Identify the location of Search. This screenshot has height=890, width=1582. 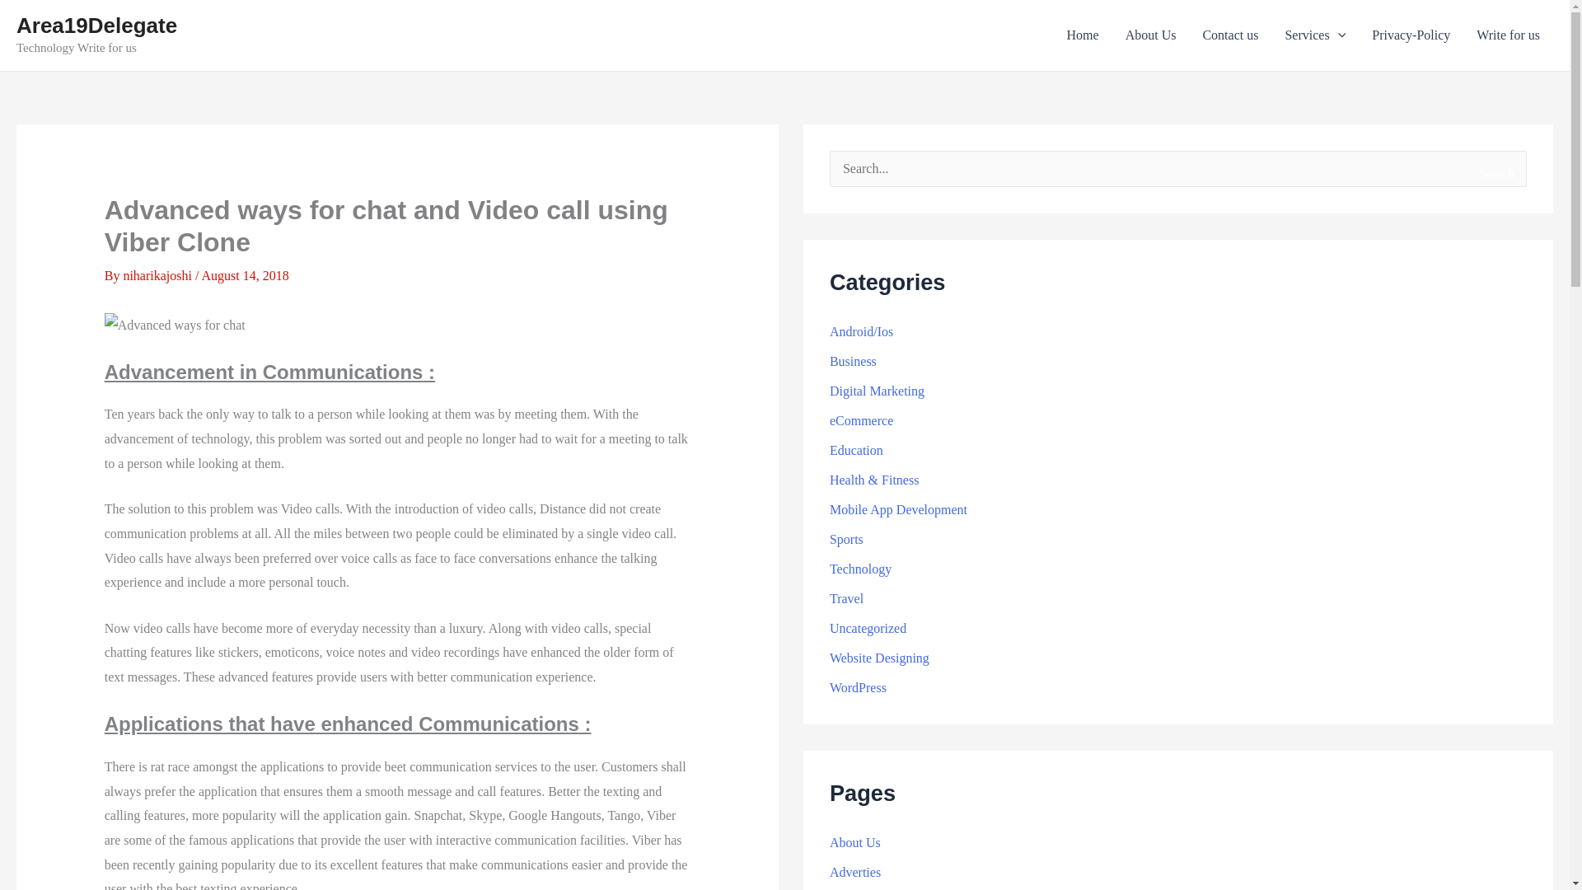
(1495, 173).